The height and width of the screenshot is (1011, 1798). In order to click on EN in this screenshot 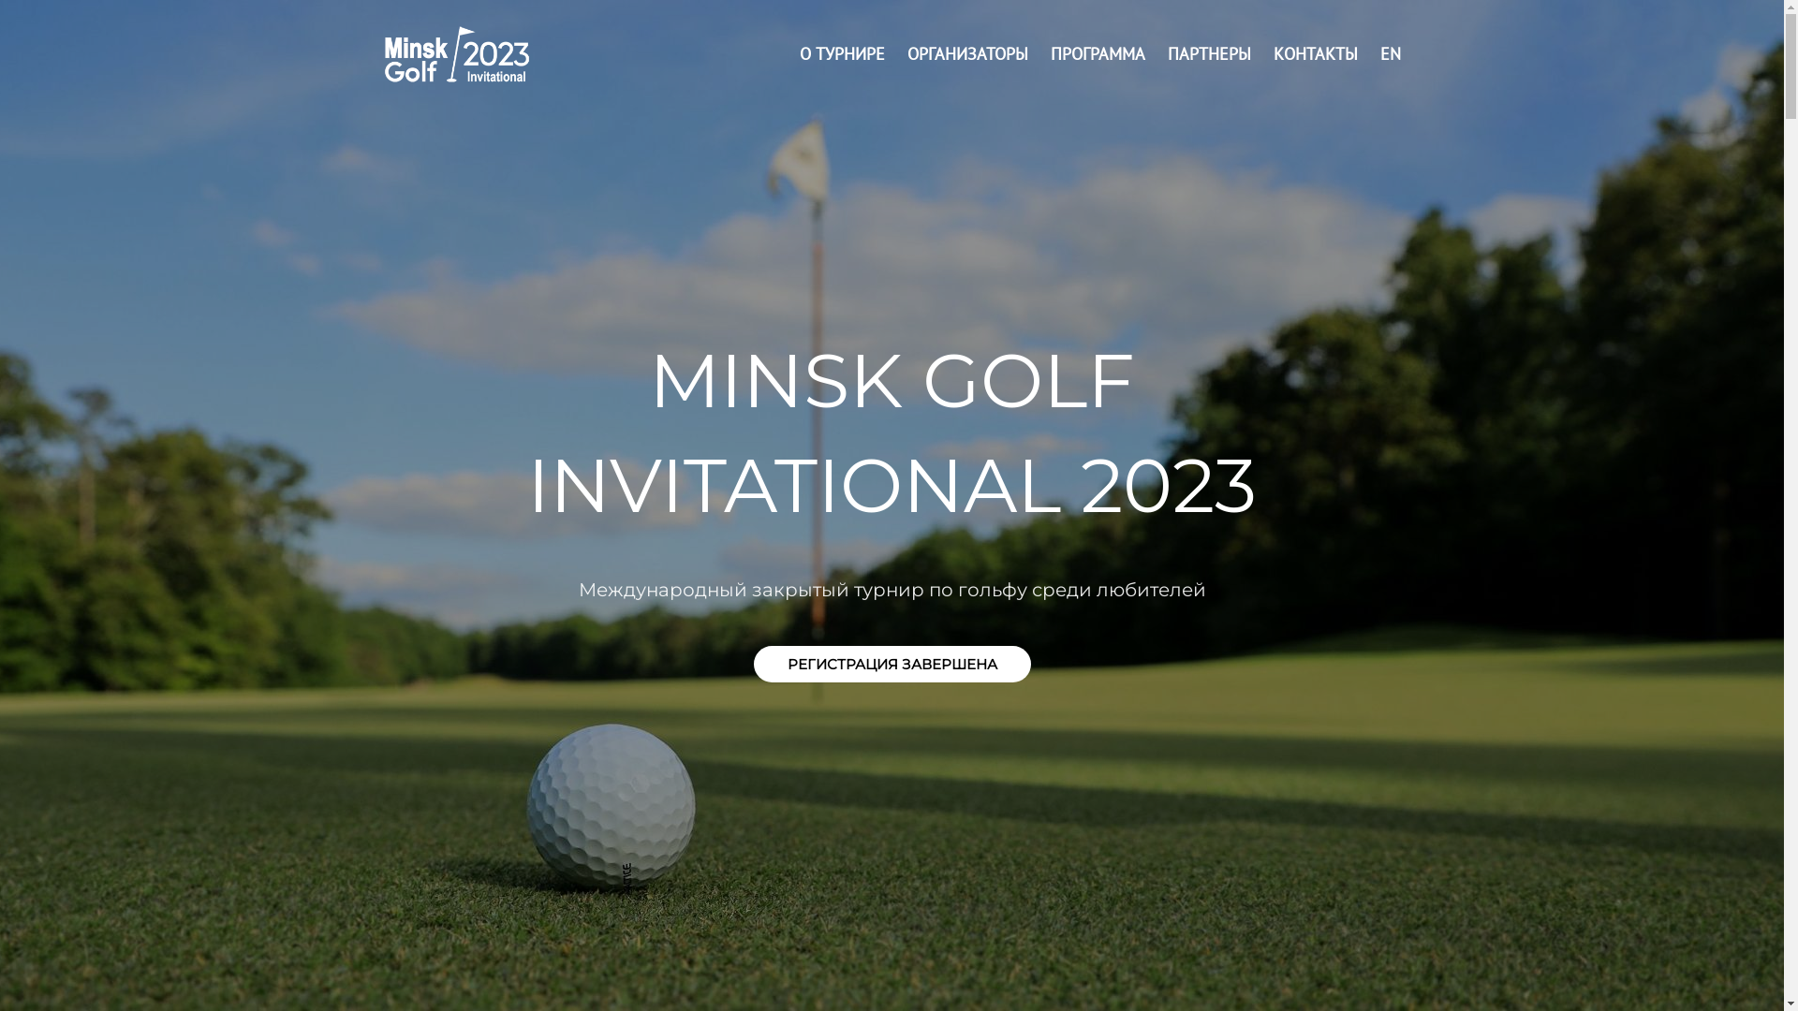, I will do `click(1391, 54)`.